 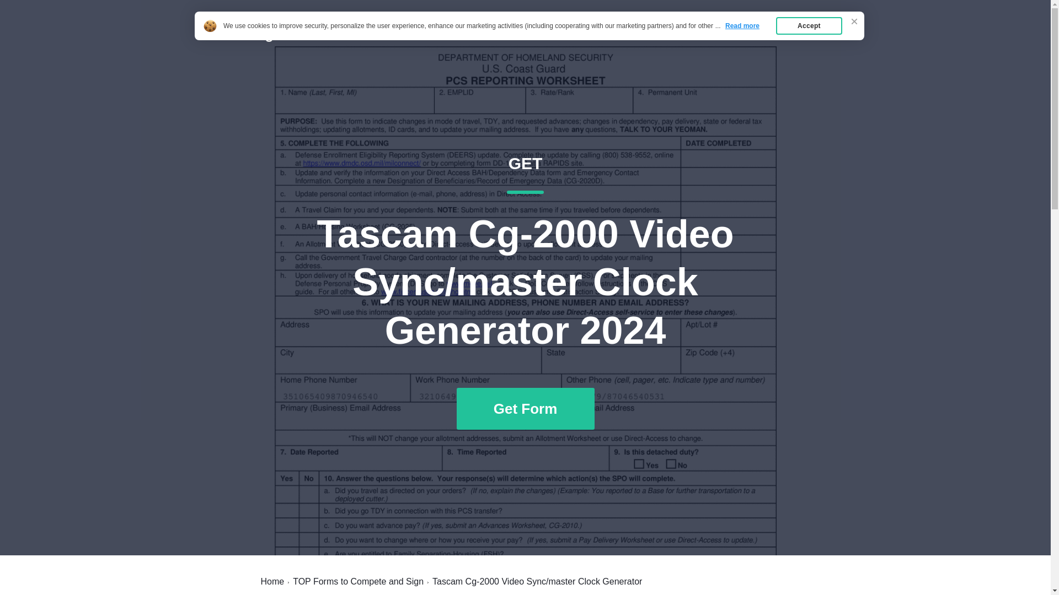 I want to click on Cg 2005 Form, so click(x=300, y=34).